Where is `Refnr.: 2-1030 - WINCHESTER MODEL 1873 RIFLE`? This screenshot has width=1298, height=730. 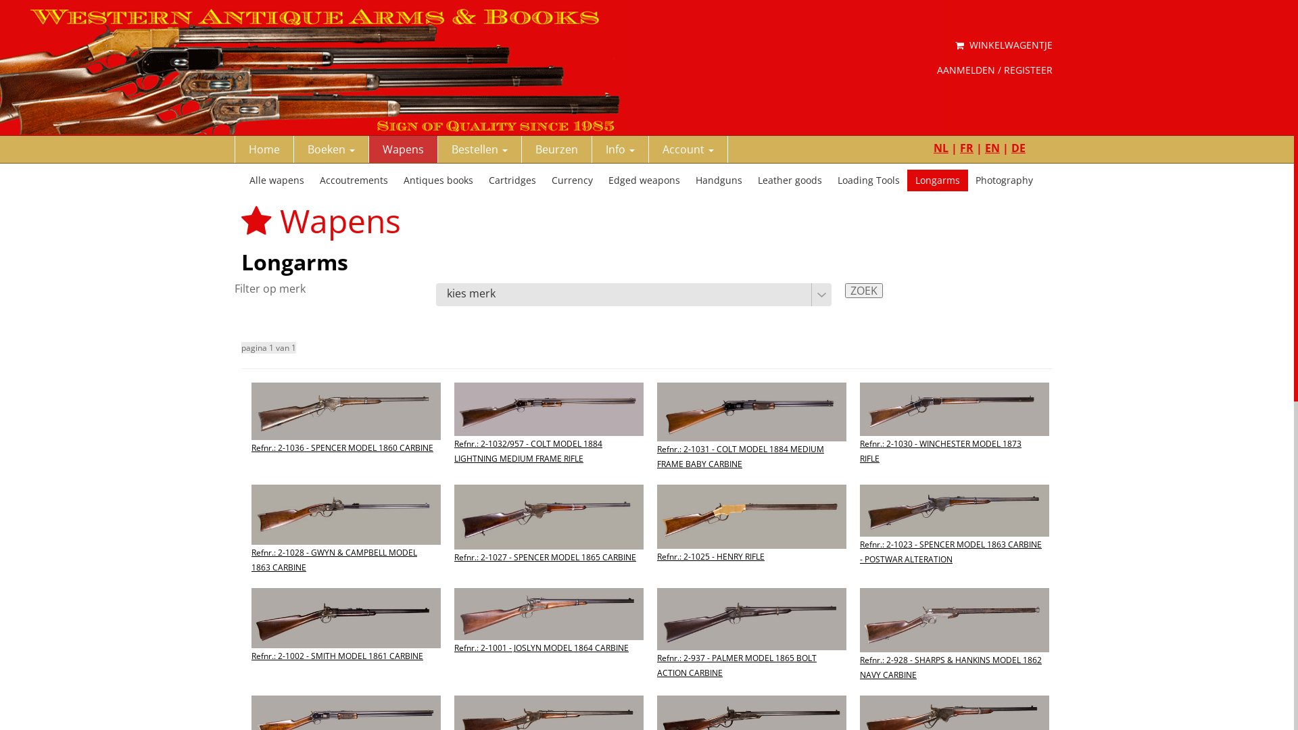 Refnr.: 2-1030 - WINCHESTER MODEL 1873 RIFLE is located at coordinates (955, 433).